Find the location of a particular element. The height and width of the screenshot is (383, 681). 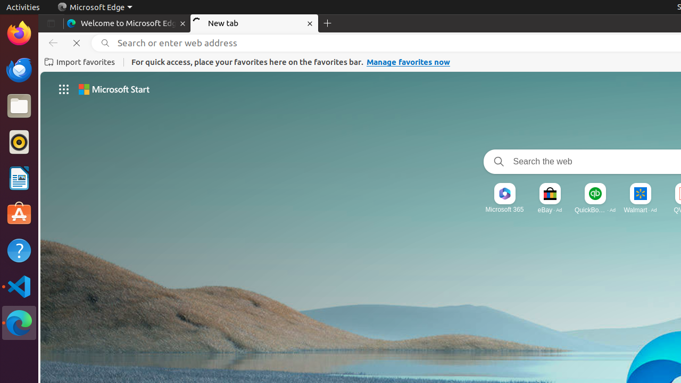

QuickBooks · Ad is located at coordinates (595, 210).